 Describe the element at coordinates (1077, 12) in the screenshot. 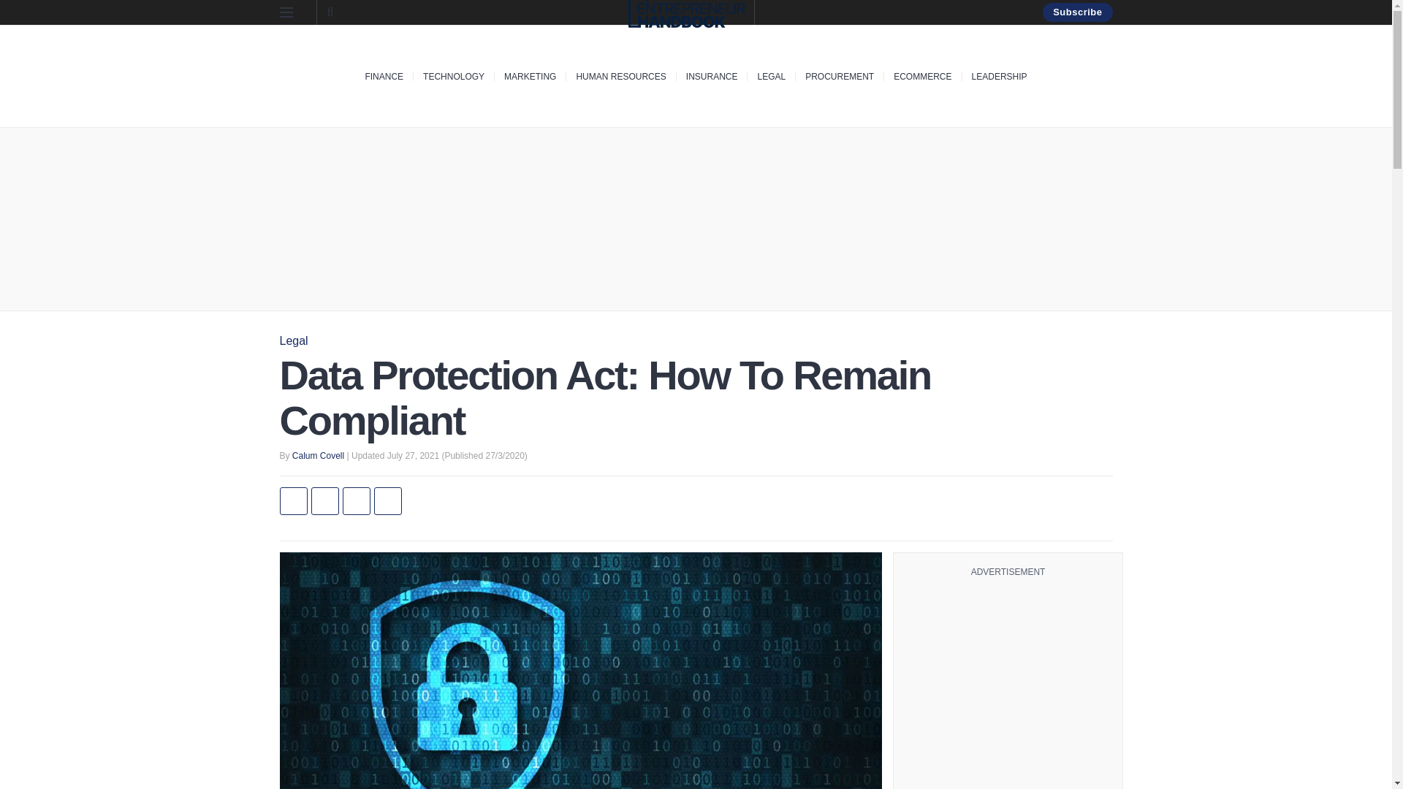

I see `Subscribe` at that location.